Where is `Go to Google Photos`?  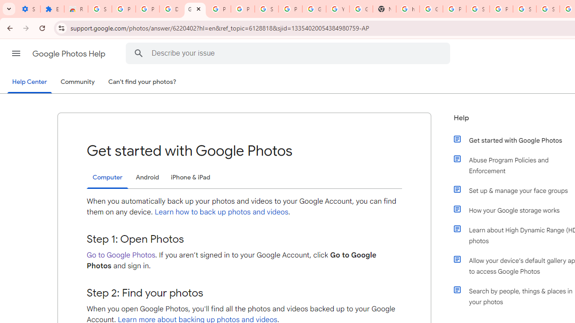
Go to Google Photos is located at coordinates (121, 255).